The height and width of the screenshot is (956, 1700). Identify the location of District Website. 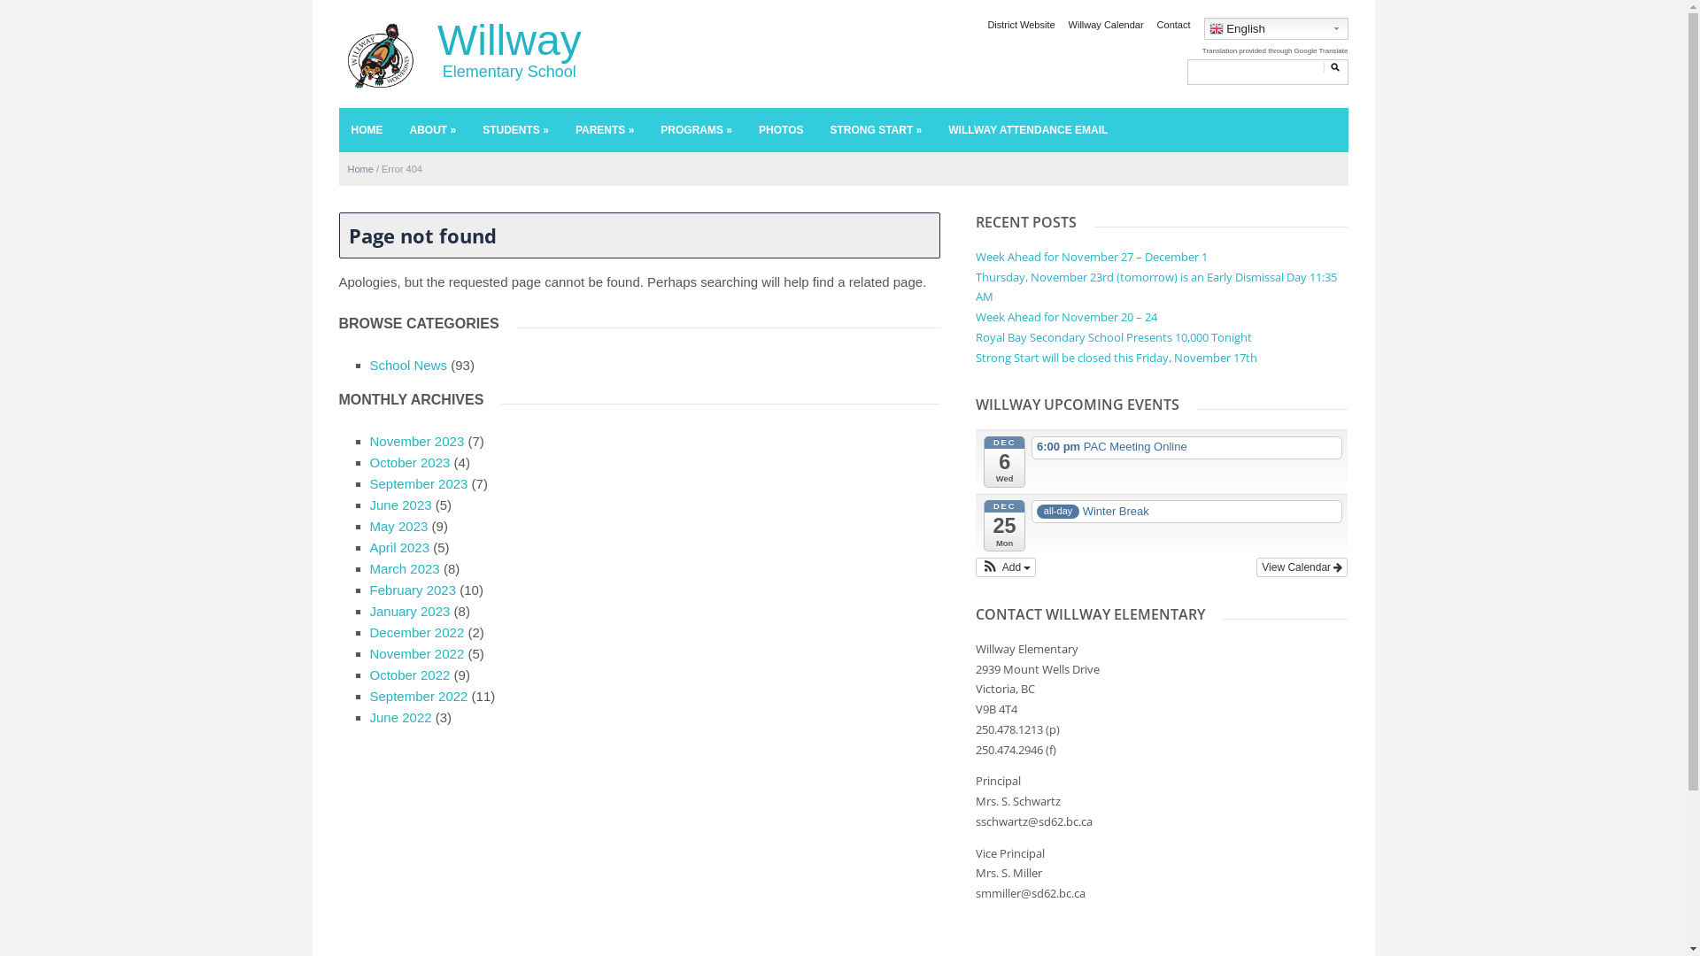
(1021, 25).